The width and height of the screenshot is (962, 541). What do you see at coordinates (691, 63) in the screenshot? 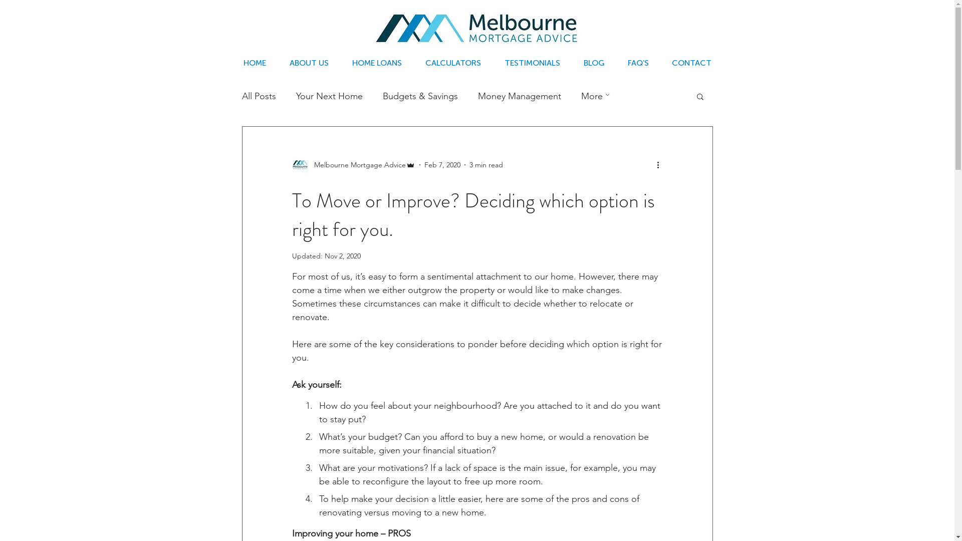
I see `CONTACT` at bounding box center [691, 63].